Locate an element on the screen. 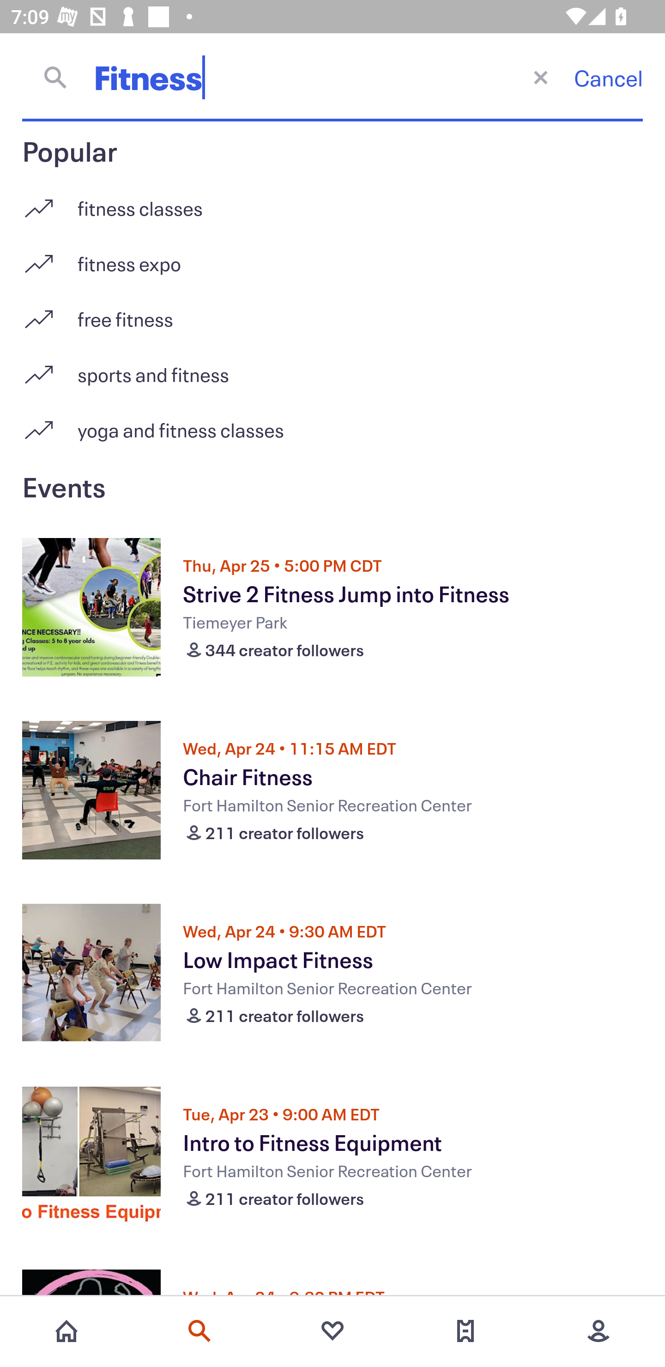 The height and width of the screenshot is (1367, 665). Fitness Close current screen Cancel is located at coordinates (332, 77).